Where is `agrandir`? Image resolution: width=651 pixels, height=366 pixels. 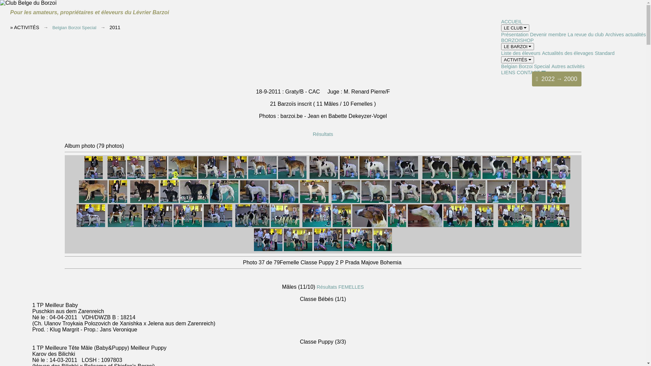 agrandir is located at coordinates (437, 177).